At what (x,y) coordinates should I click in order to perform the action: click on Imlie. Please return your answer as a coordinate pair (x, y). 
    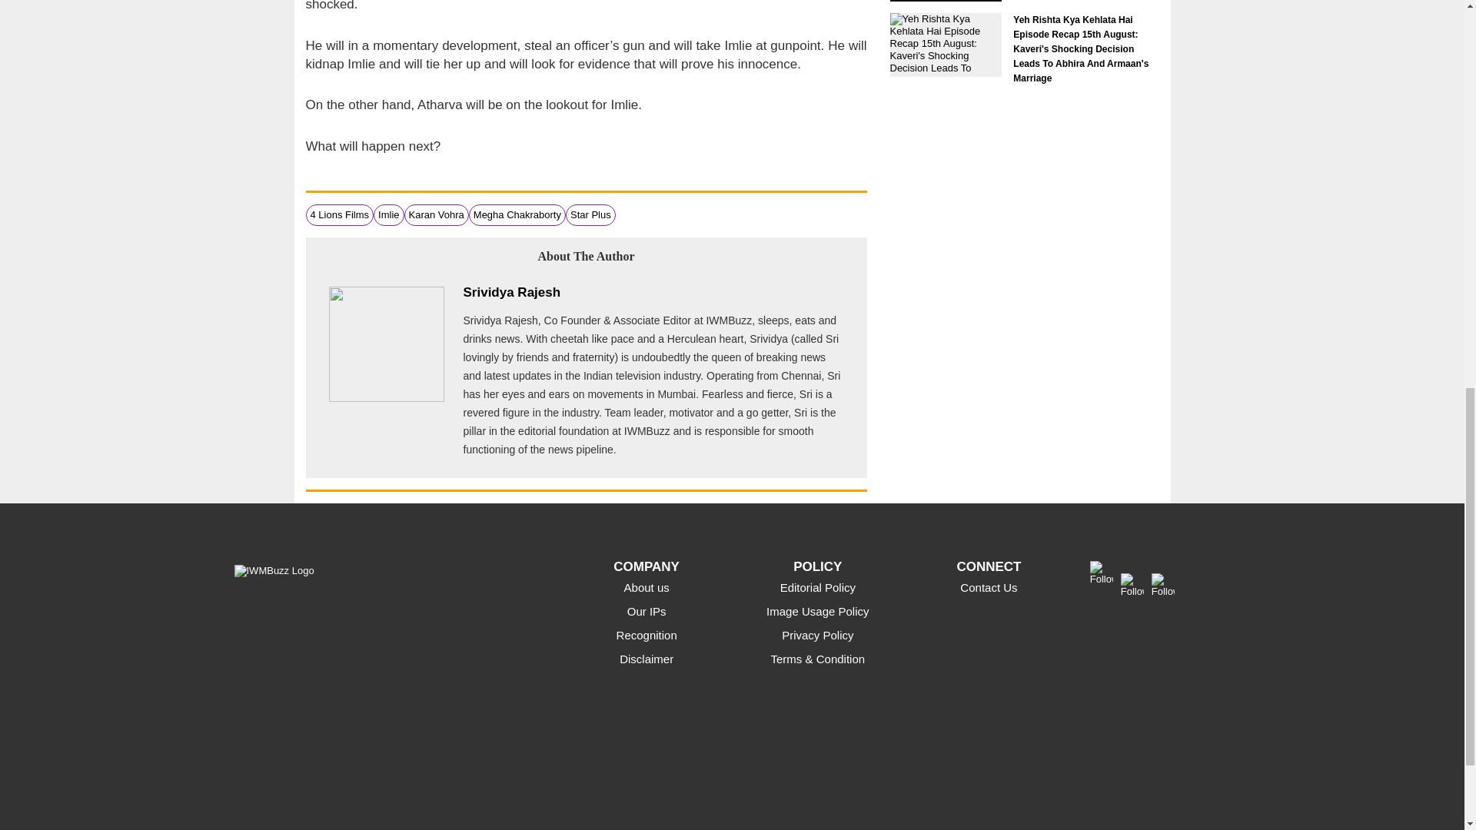
    Looking at the image, I should click on (387, 215).